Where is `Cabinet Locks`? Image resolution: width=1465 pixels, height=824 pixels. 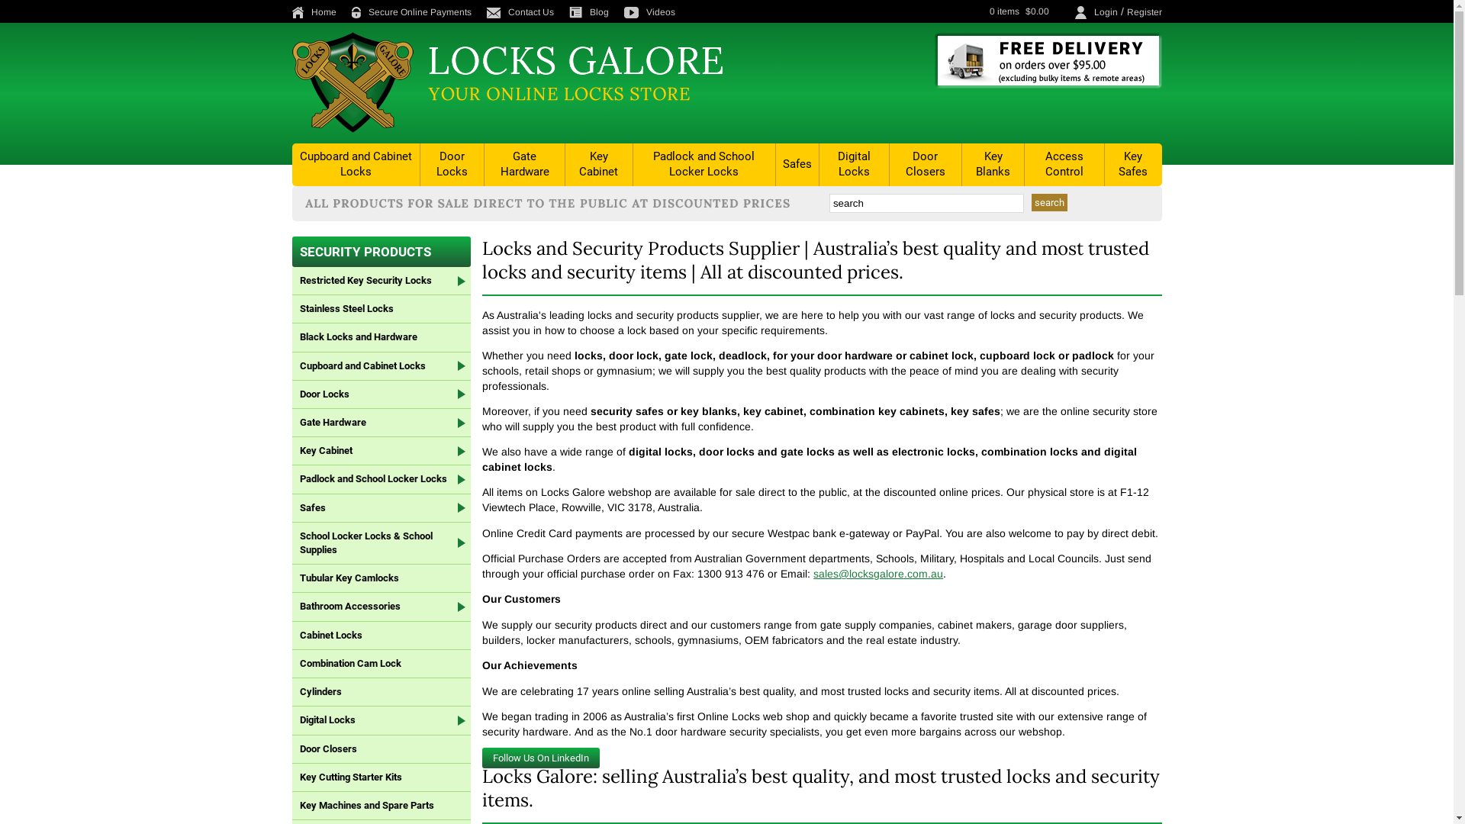 Cabinet Locks is located at coordinates (382, 636).